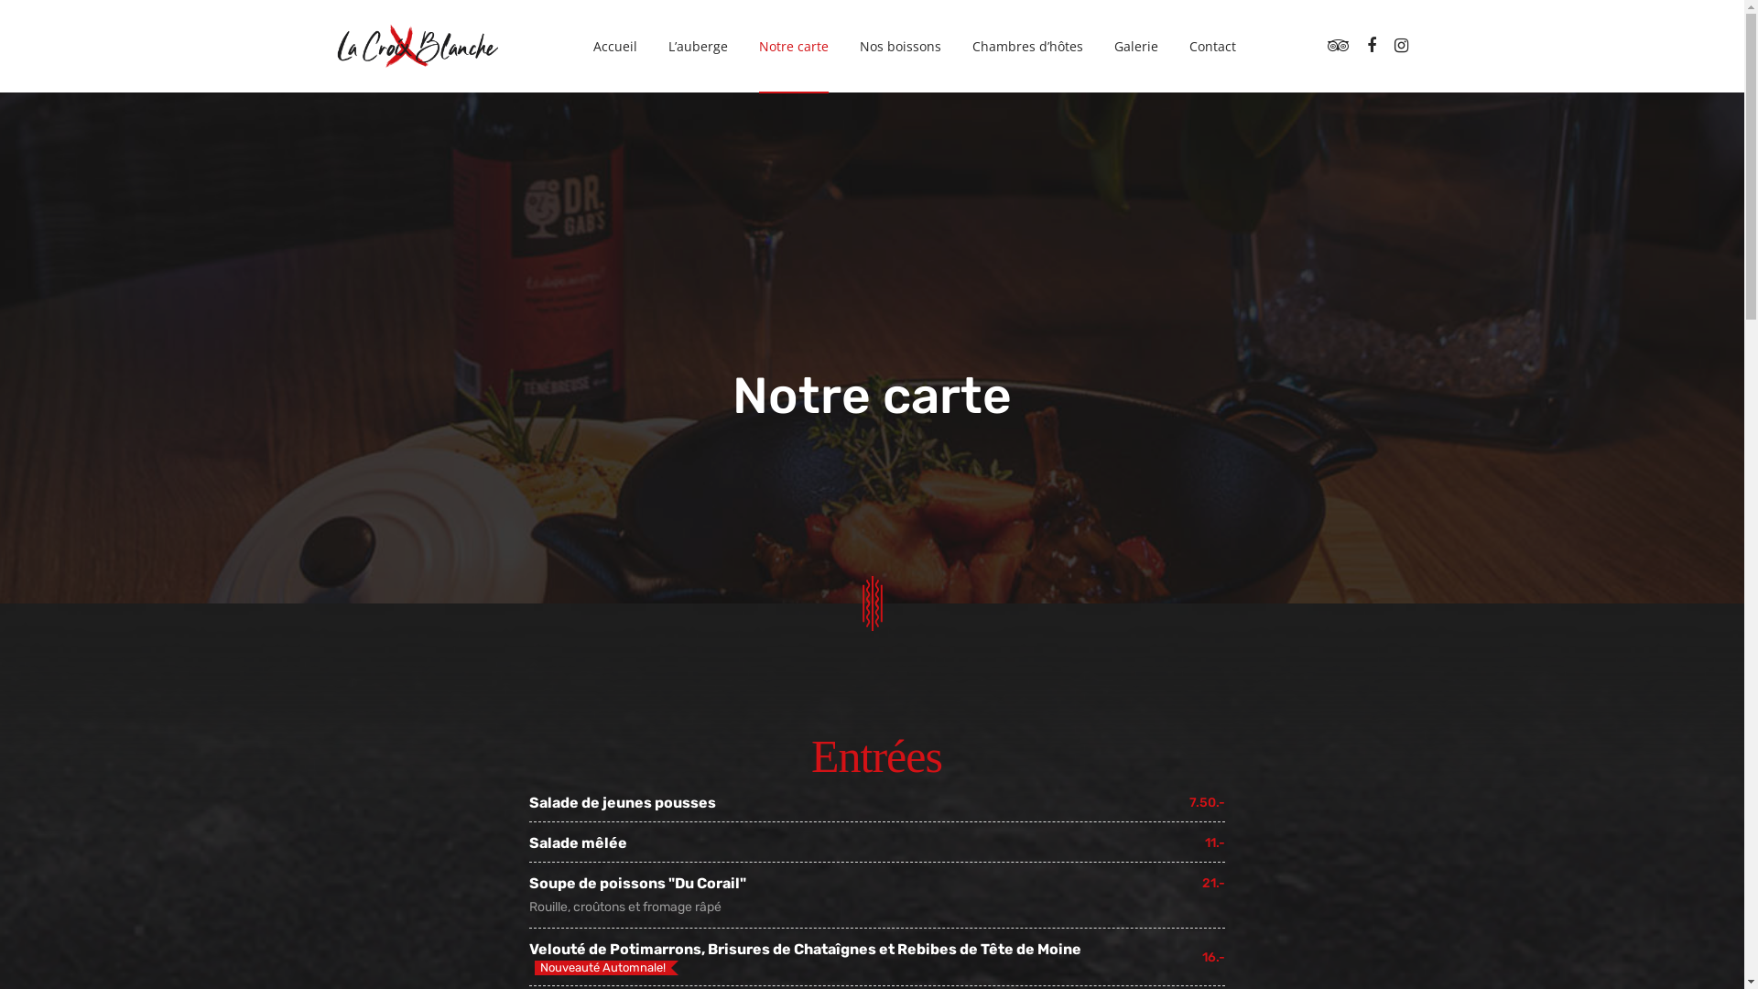 This screenshot has height=989, width=1758. What do you see at coordinates (793, 46) in the screenshot?
I see `Notre carte` at bounding box center [793, 46].